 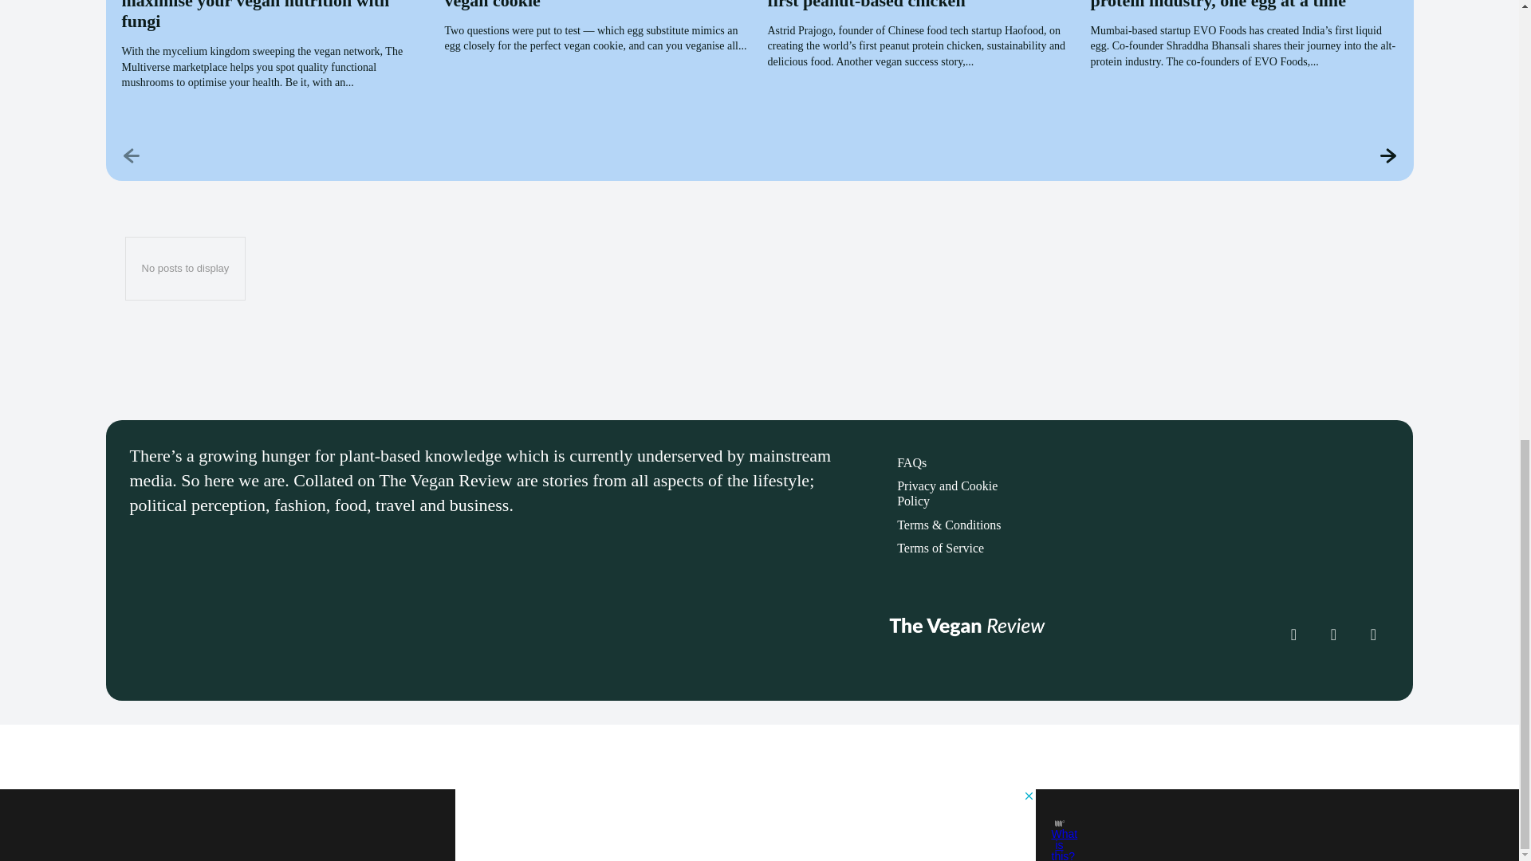 I want to click on Testing 7 egg substitutes for the perfect vegan cookie, so click(x=592, y=5).